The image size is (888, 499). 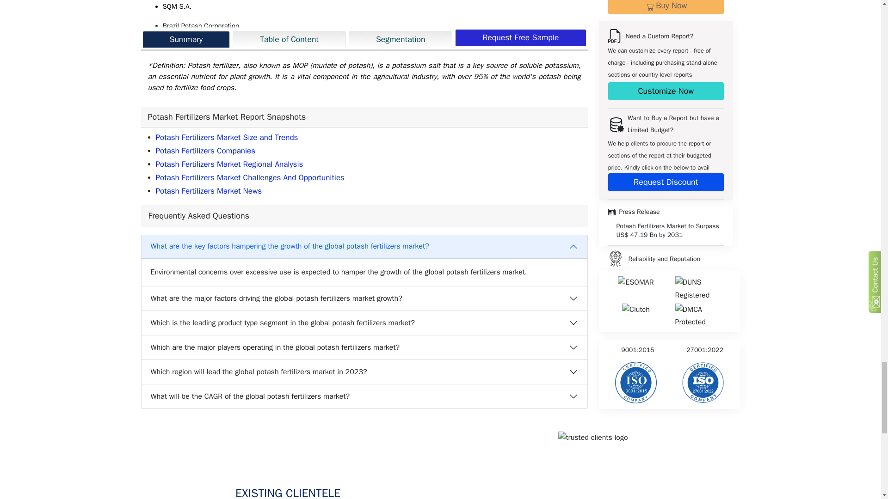 I want to click on Potash Fertilizers Market Companies, so click(x=205, y=151).